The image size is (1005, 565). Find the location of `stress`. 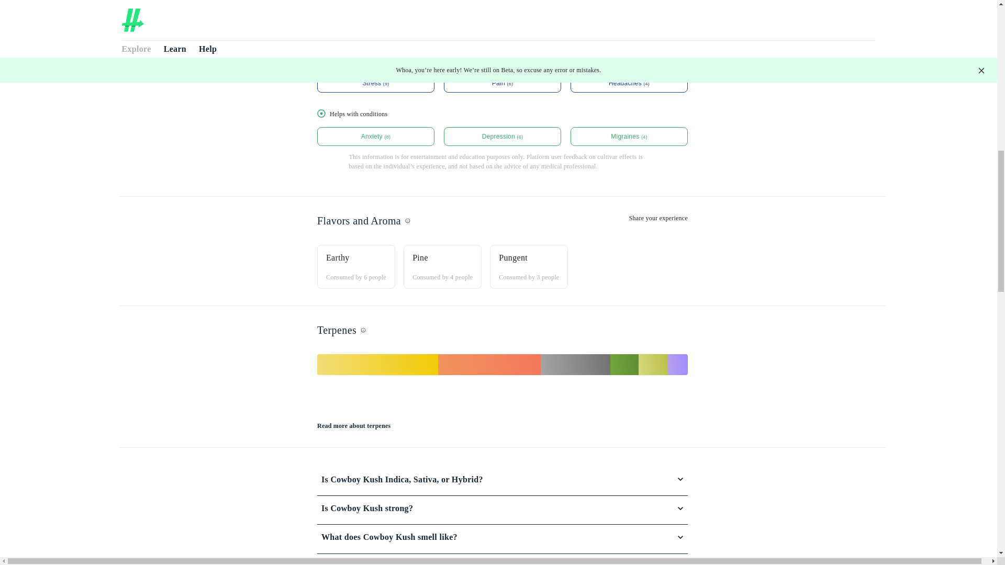

stress is located at coordinates (376, 83).